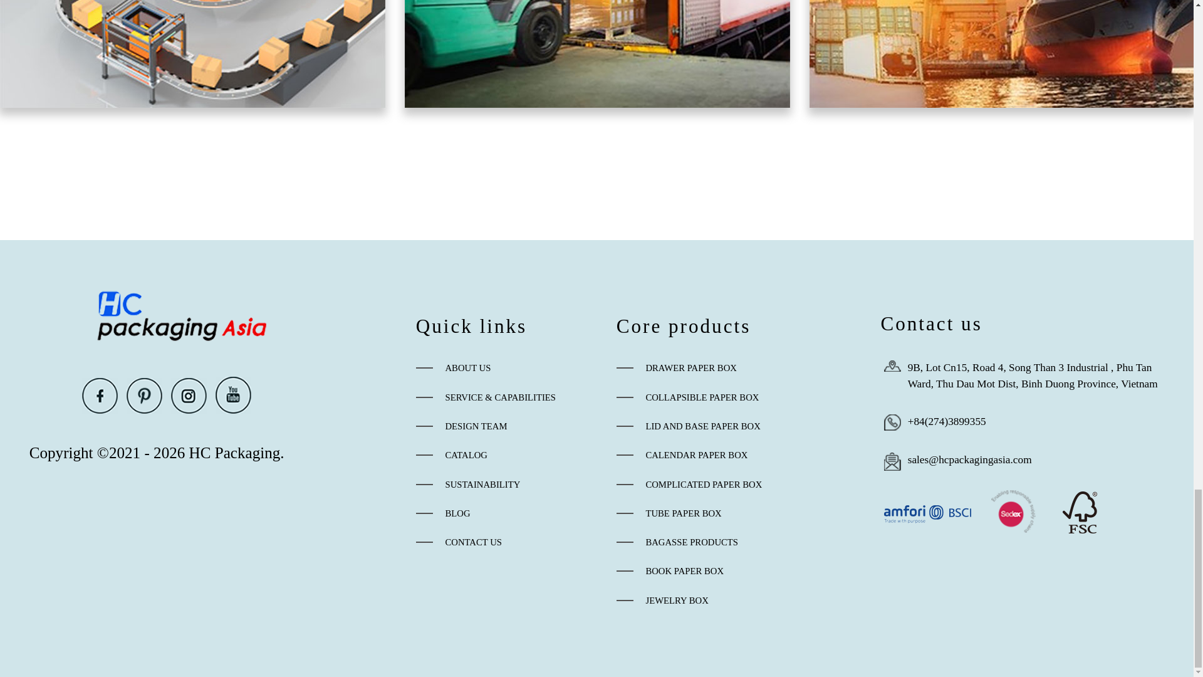 The width and height of the screenshot is (1203, 677). What do you see at coordinates (506, 454) in the screenshot?
I see `CATALOG` at bounding box center [506, 454].